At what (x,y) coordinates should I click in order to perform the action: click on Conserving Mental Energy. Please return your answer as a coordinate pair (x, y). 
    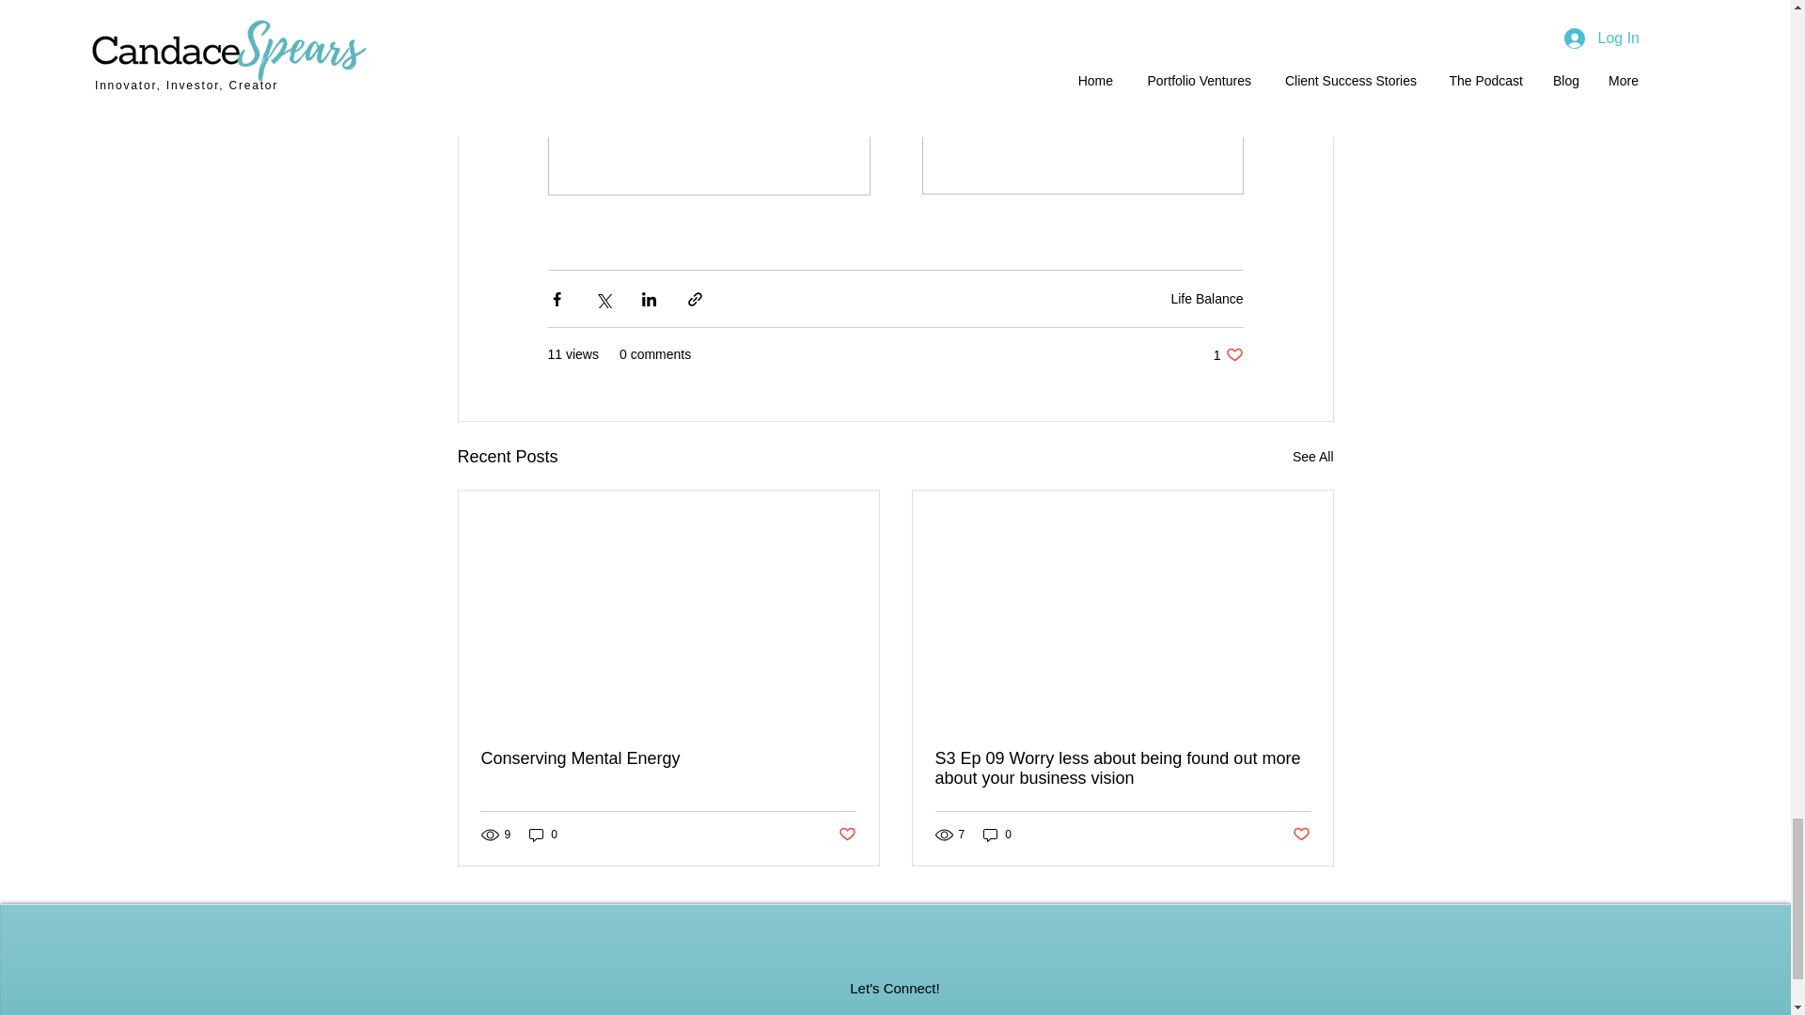
    Looking at the image, I should click on (668, 758).